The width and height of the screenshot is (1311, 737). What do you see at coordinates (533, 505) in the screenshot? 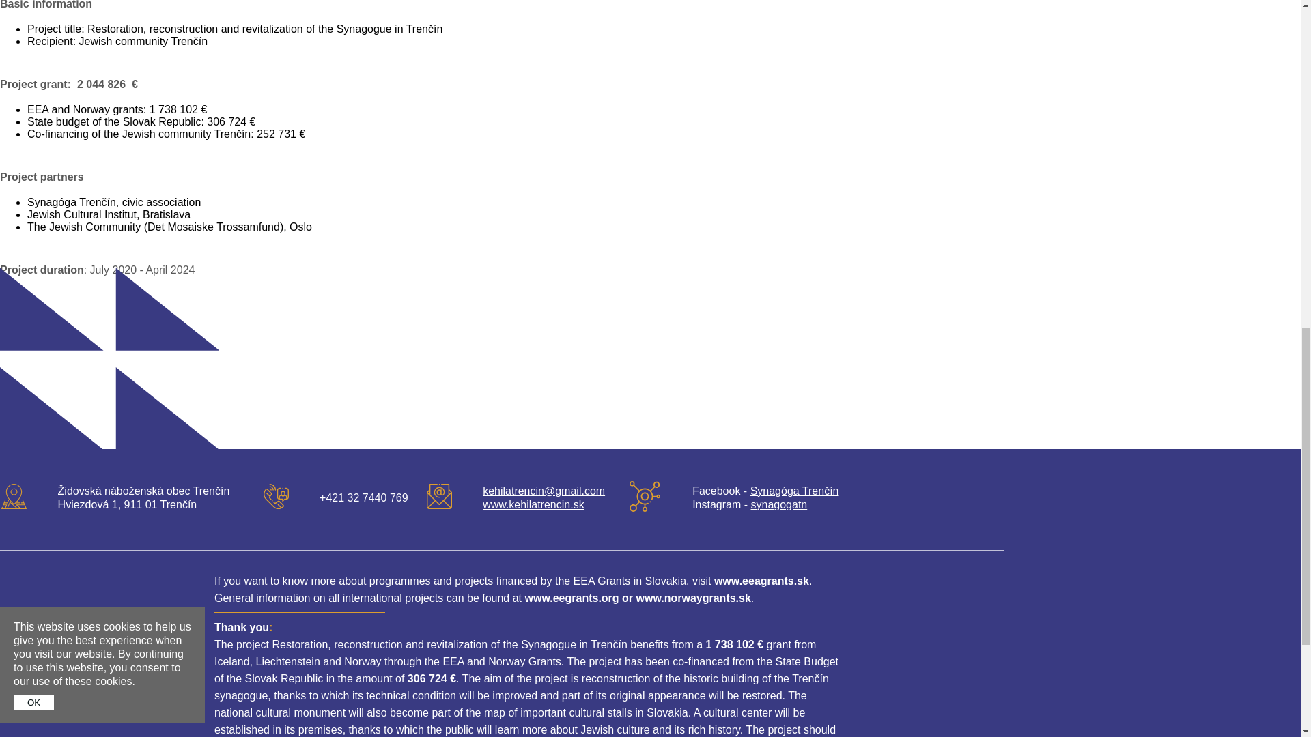
I see `www.kehilatrencin.sk` at bounding box center [533, 505].